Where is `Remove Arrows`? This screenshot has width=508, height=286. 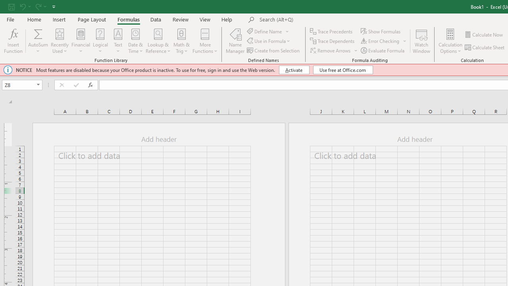
Remove Arrows is located at coordinates (331, 50).